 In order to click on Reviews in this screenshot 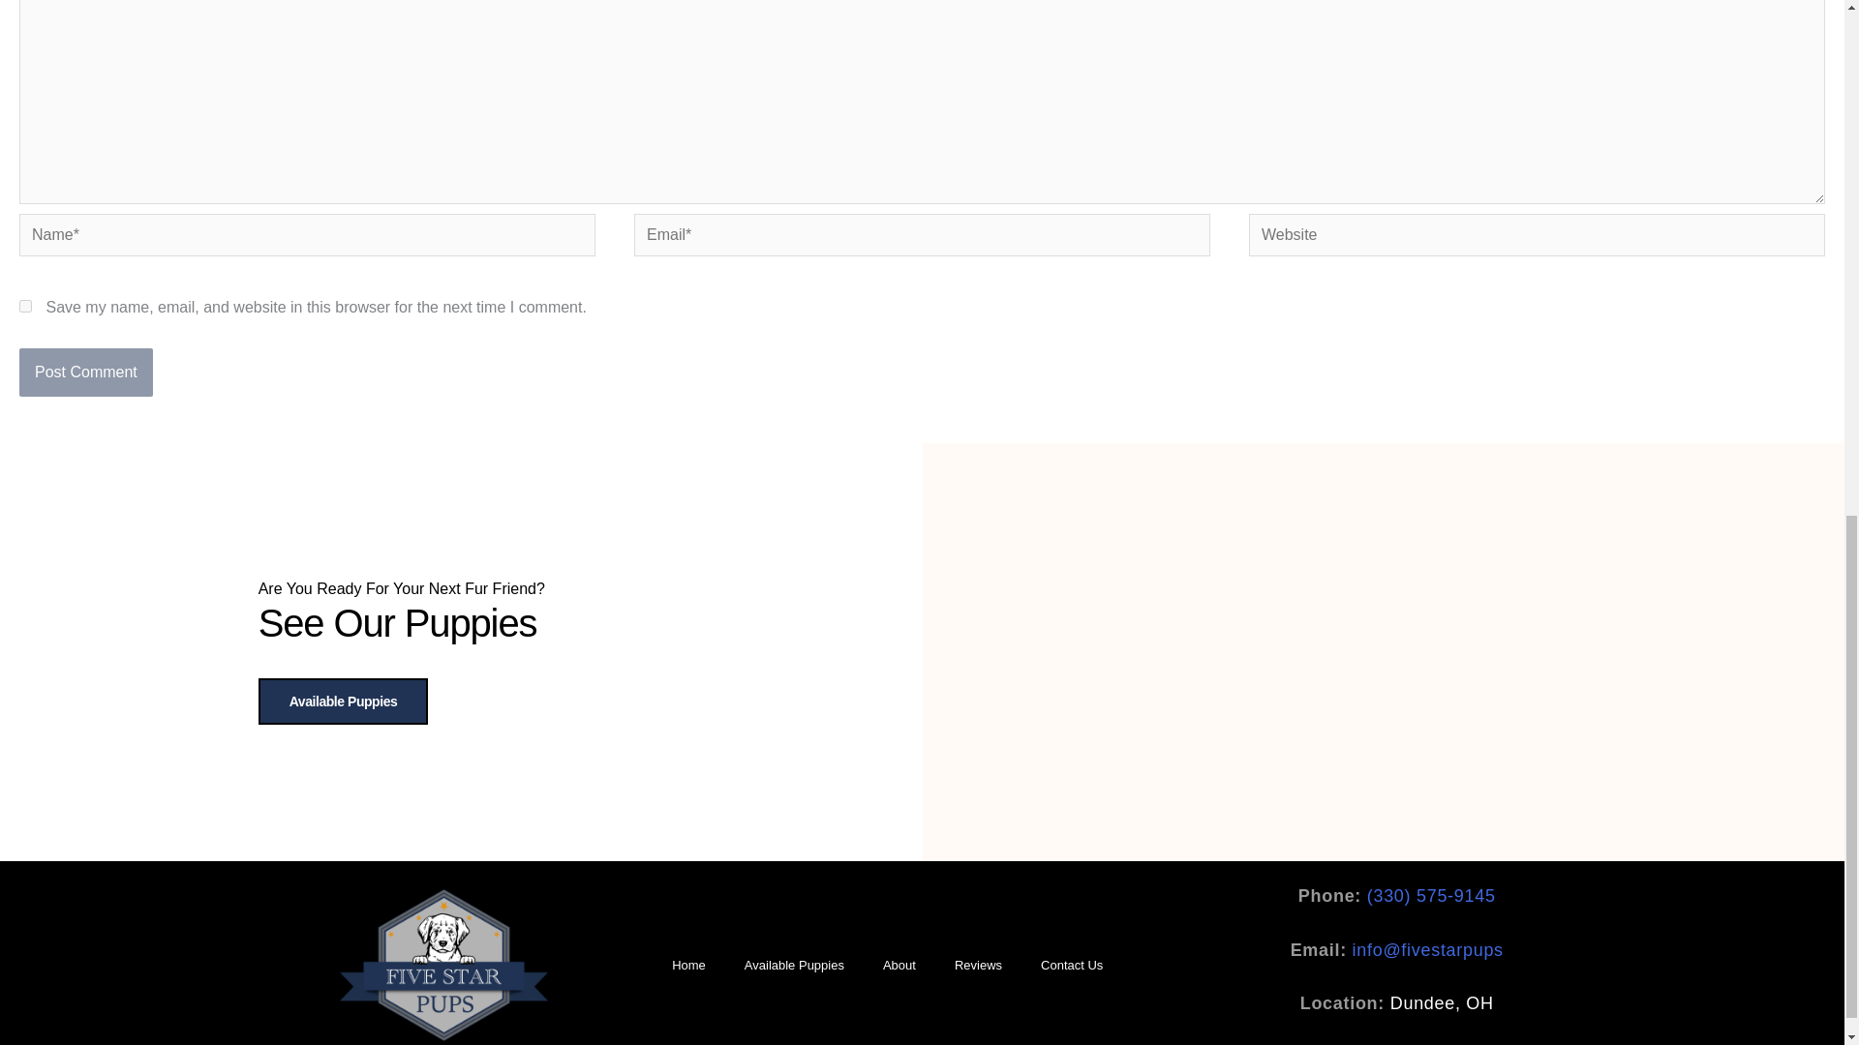, I will do `click(978, 966)`.